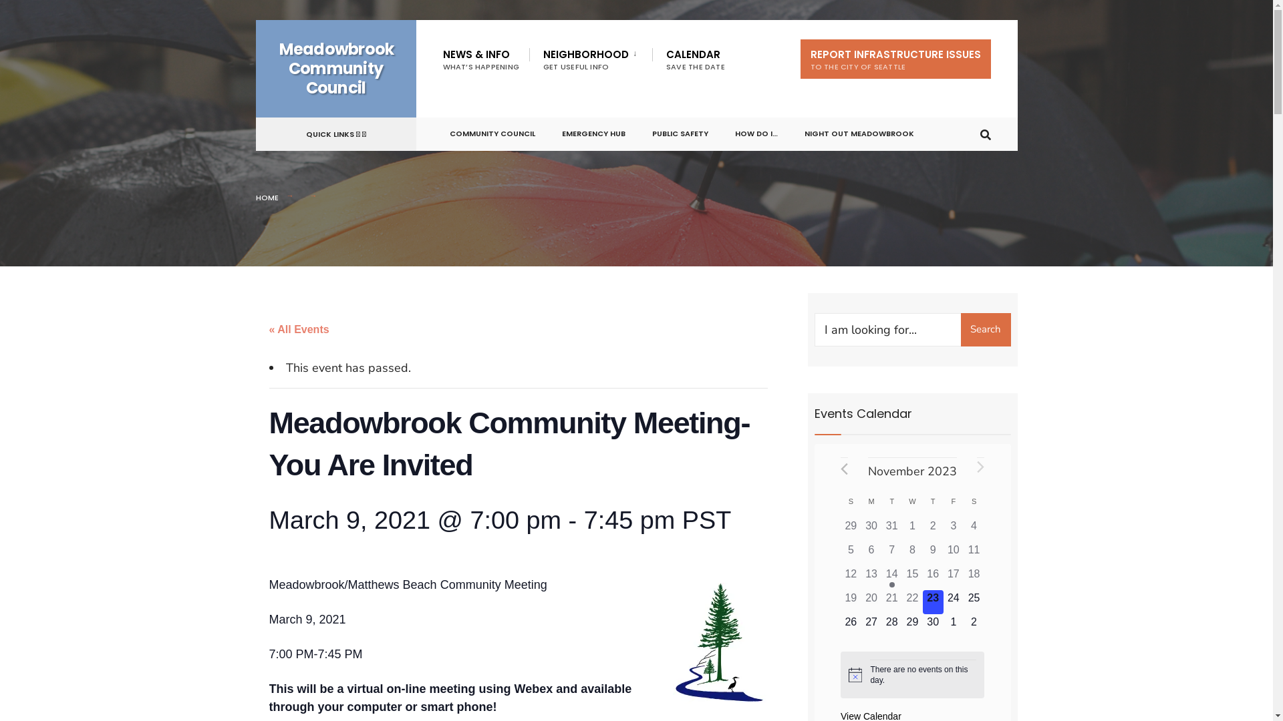 The image size is (1283, 721). What do you see at coordinates (871, 554) in the screenshot?
I see `0 events,
6` at bounding box center [871, 554].